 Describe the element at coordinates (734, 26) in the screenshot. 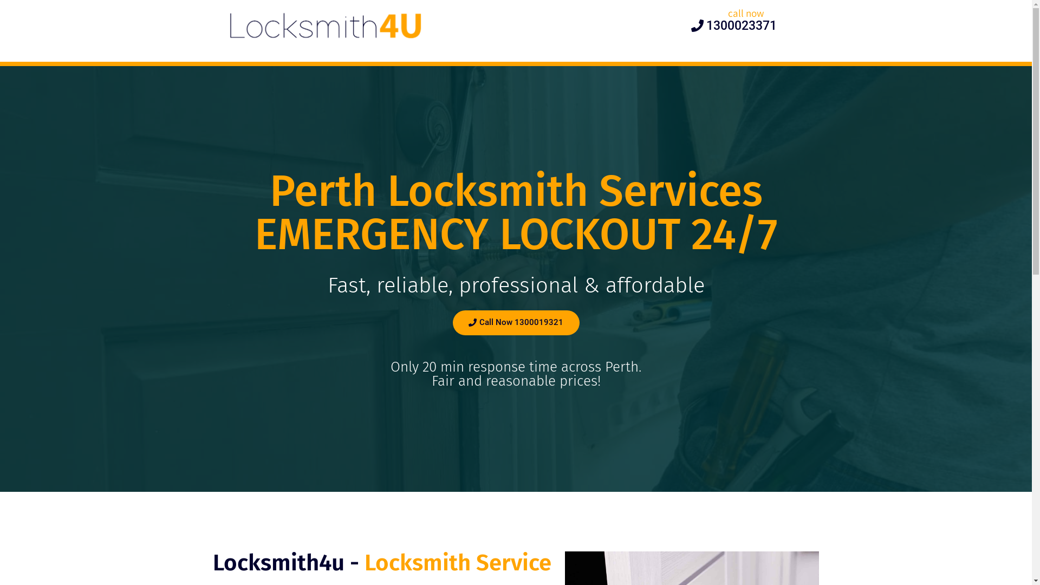

I see `1300023371` at that location.